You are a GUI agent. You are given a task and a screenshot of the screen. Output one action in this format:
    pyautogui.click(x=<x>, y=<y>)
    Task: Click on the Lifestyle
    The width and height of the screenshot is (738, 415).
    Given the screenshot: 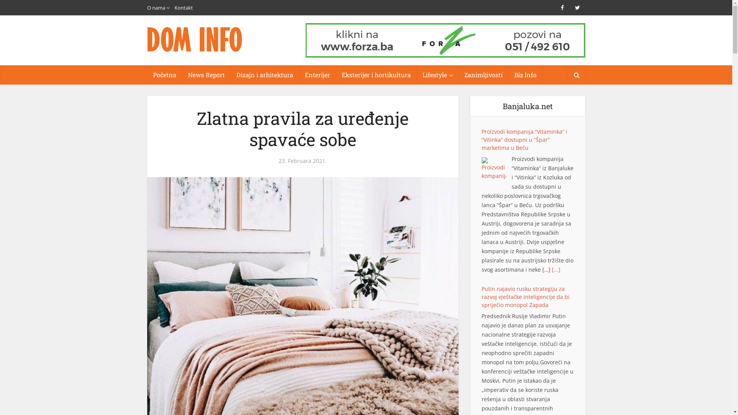 What is the action you would take?
    pyautogui.click(x=437, y=75)
    